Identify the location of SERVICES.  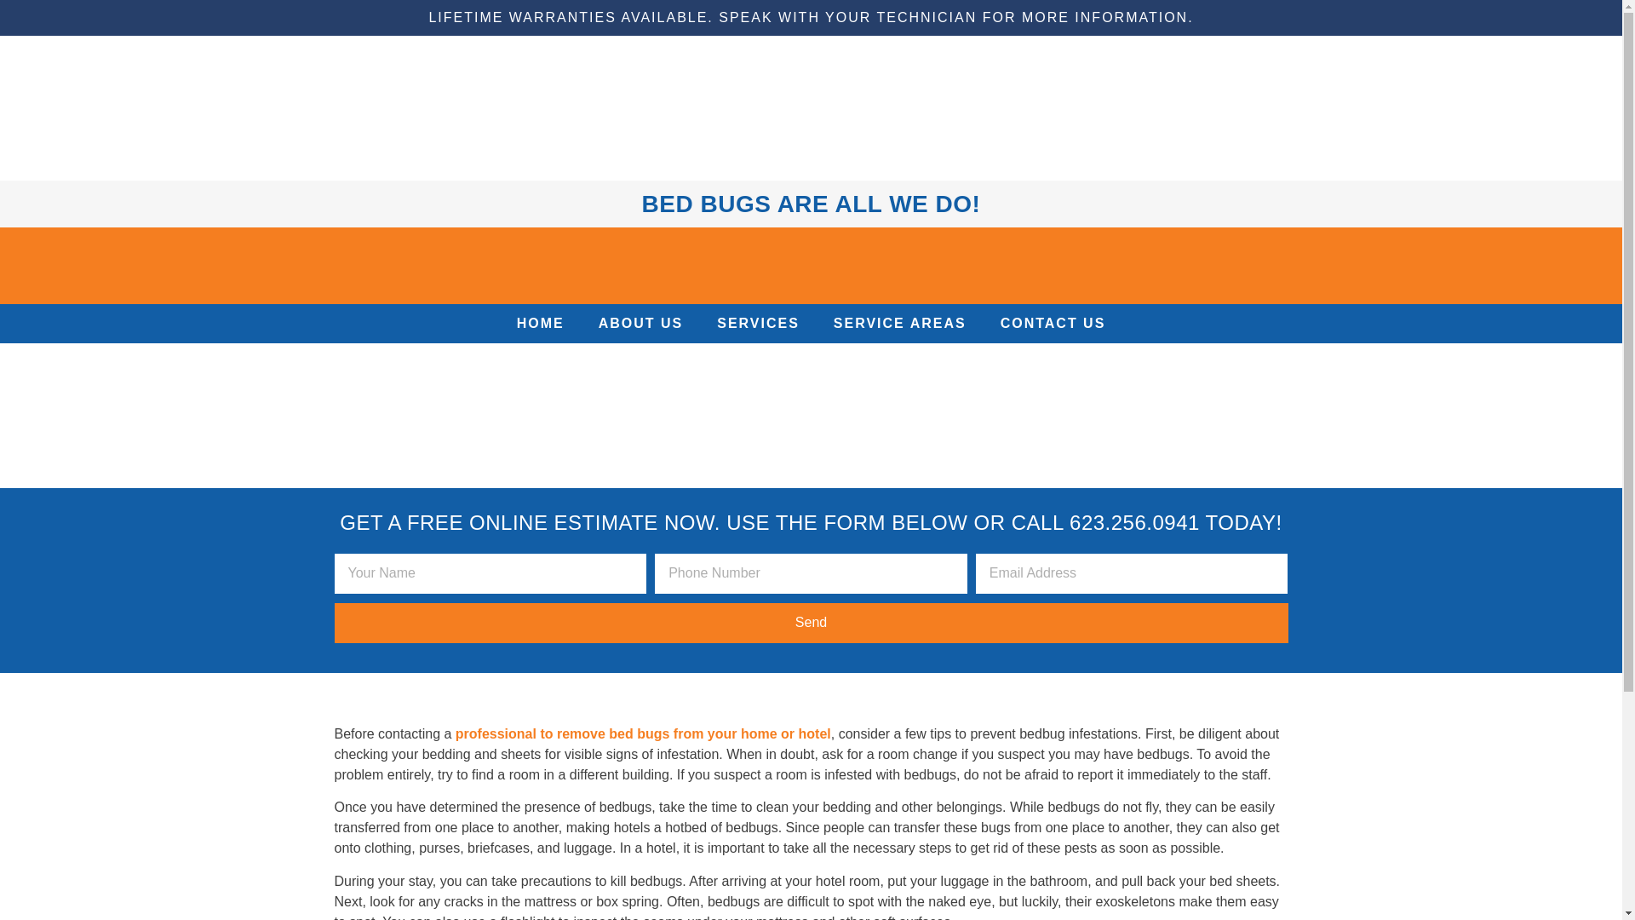
(758, 324).